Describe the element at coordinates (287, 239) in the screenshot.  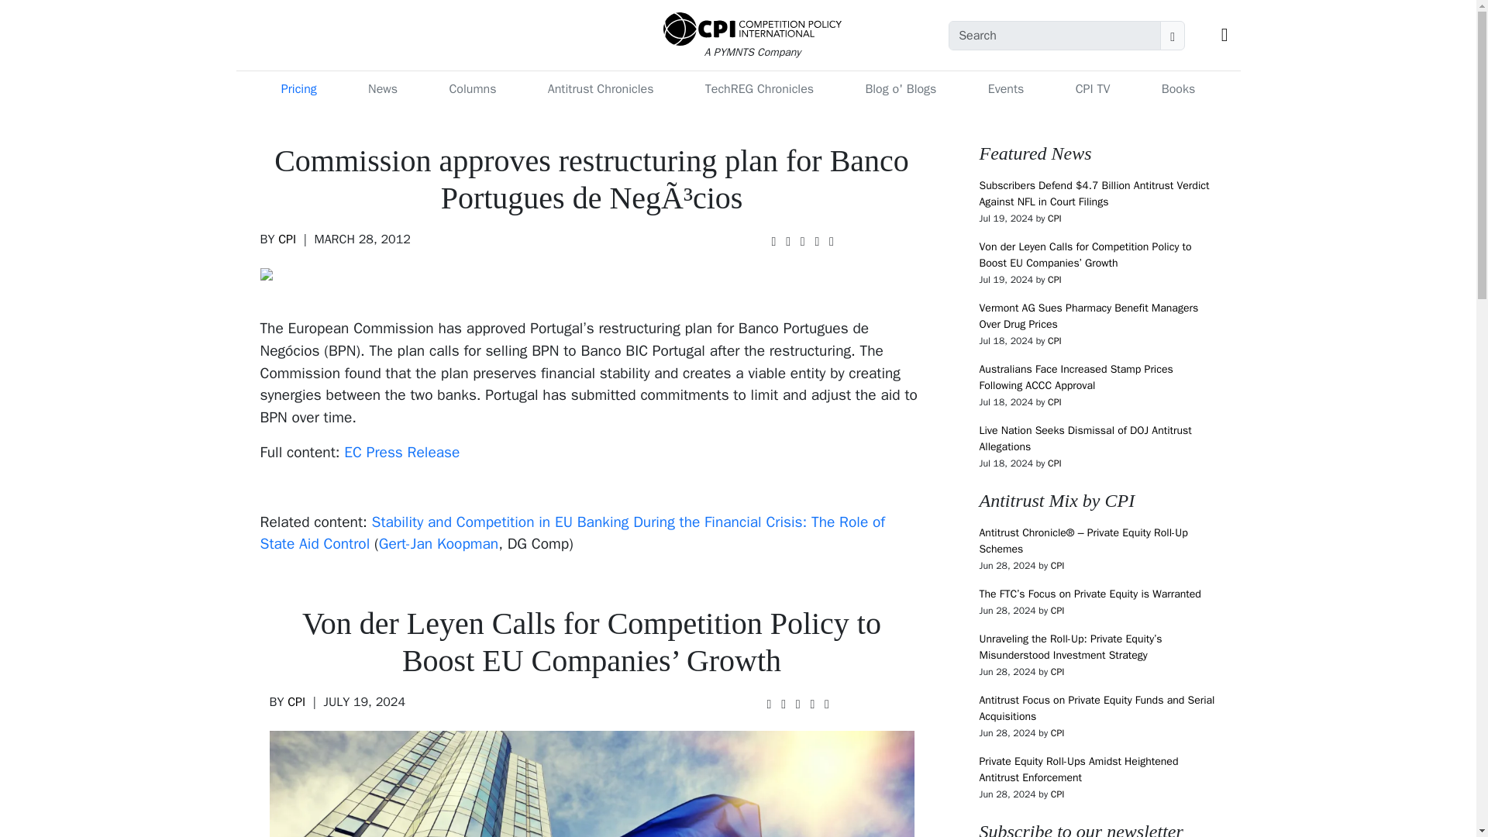
I see `CPI` at that location.